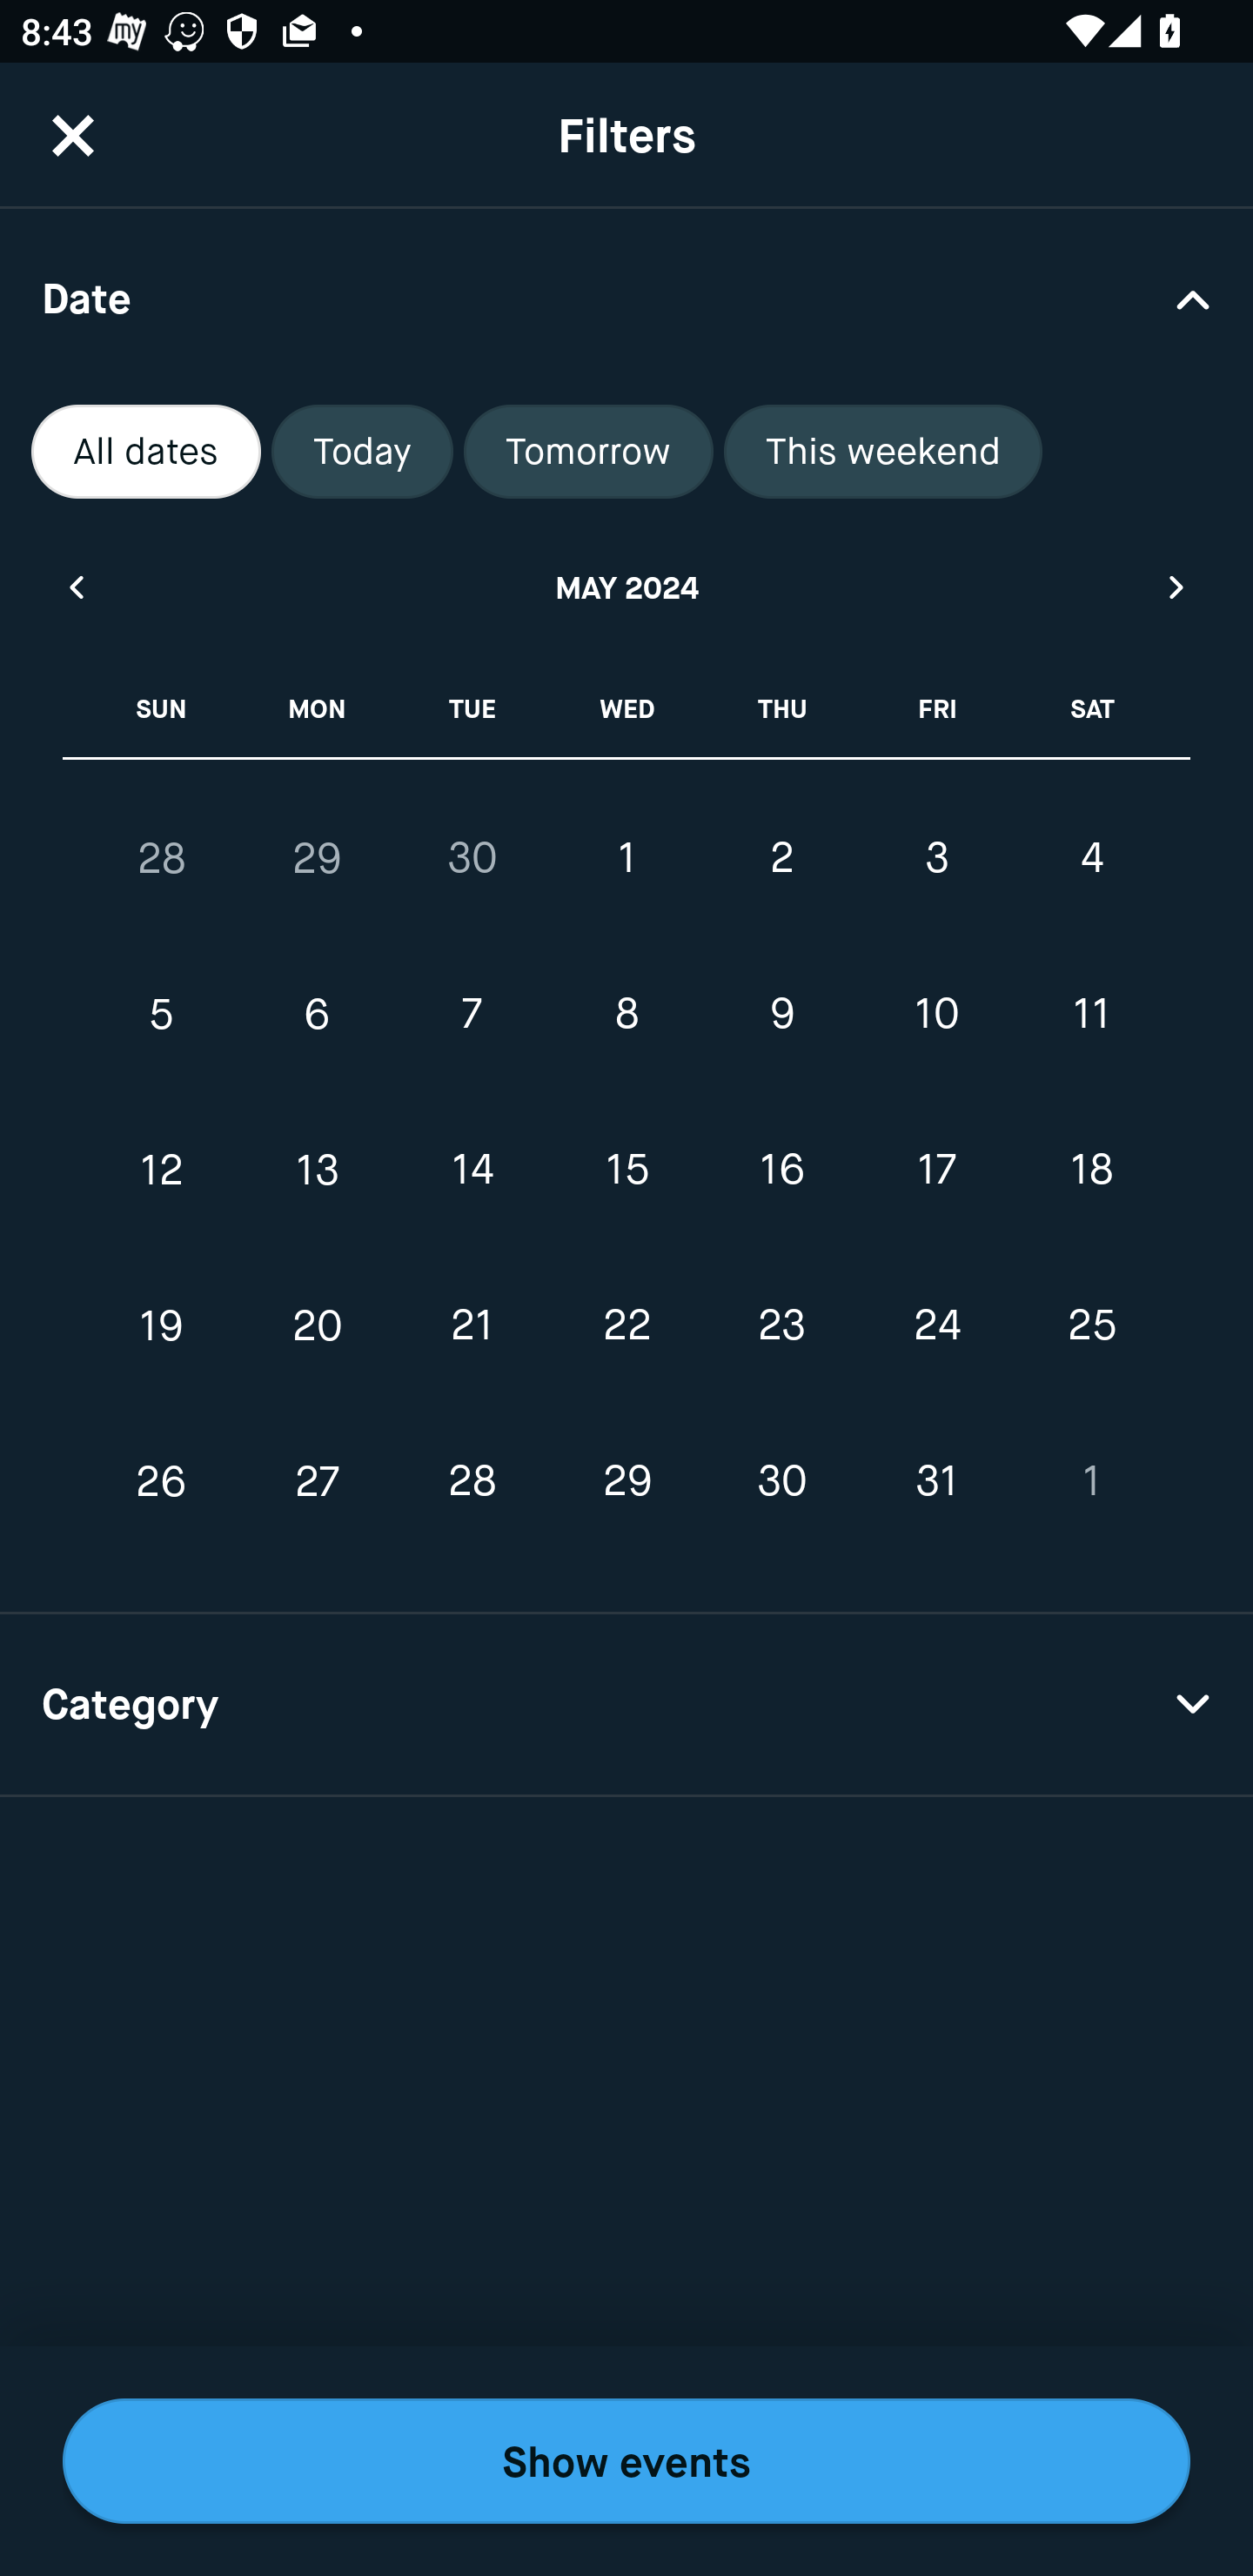 This screenshot has width=1253, height=2576. Describe the element at coordinates (936, 857) in the screenshot. I see `3` at that location.